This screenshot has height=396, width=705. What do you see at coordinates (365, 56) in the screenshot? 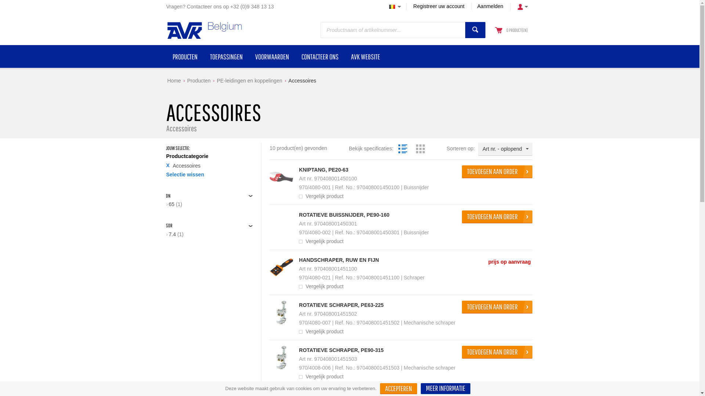
I see `AVK WEBSITE` at bounding box center [365, 56].